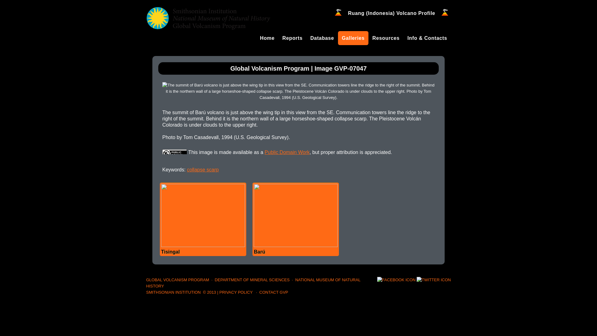  I want to click on Facebook, so click(396, 280).